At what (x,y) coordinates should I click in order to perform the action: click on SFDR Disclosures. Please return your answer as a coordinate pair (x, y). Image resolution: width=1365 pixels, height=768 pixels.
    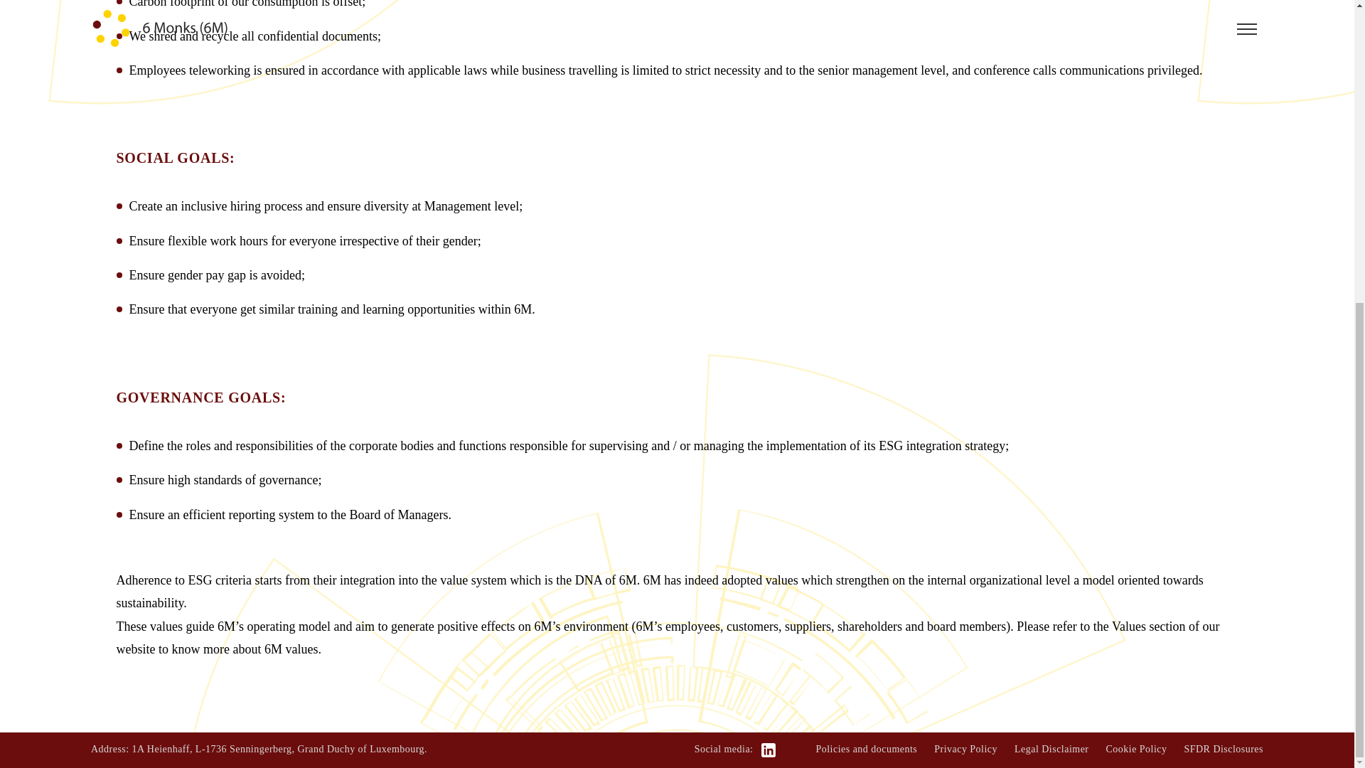
    Looking at the image, I should click on (1223, 750).